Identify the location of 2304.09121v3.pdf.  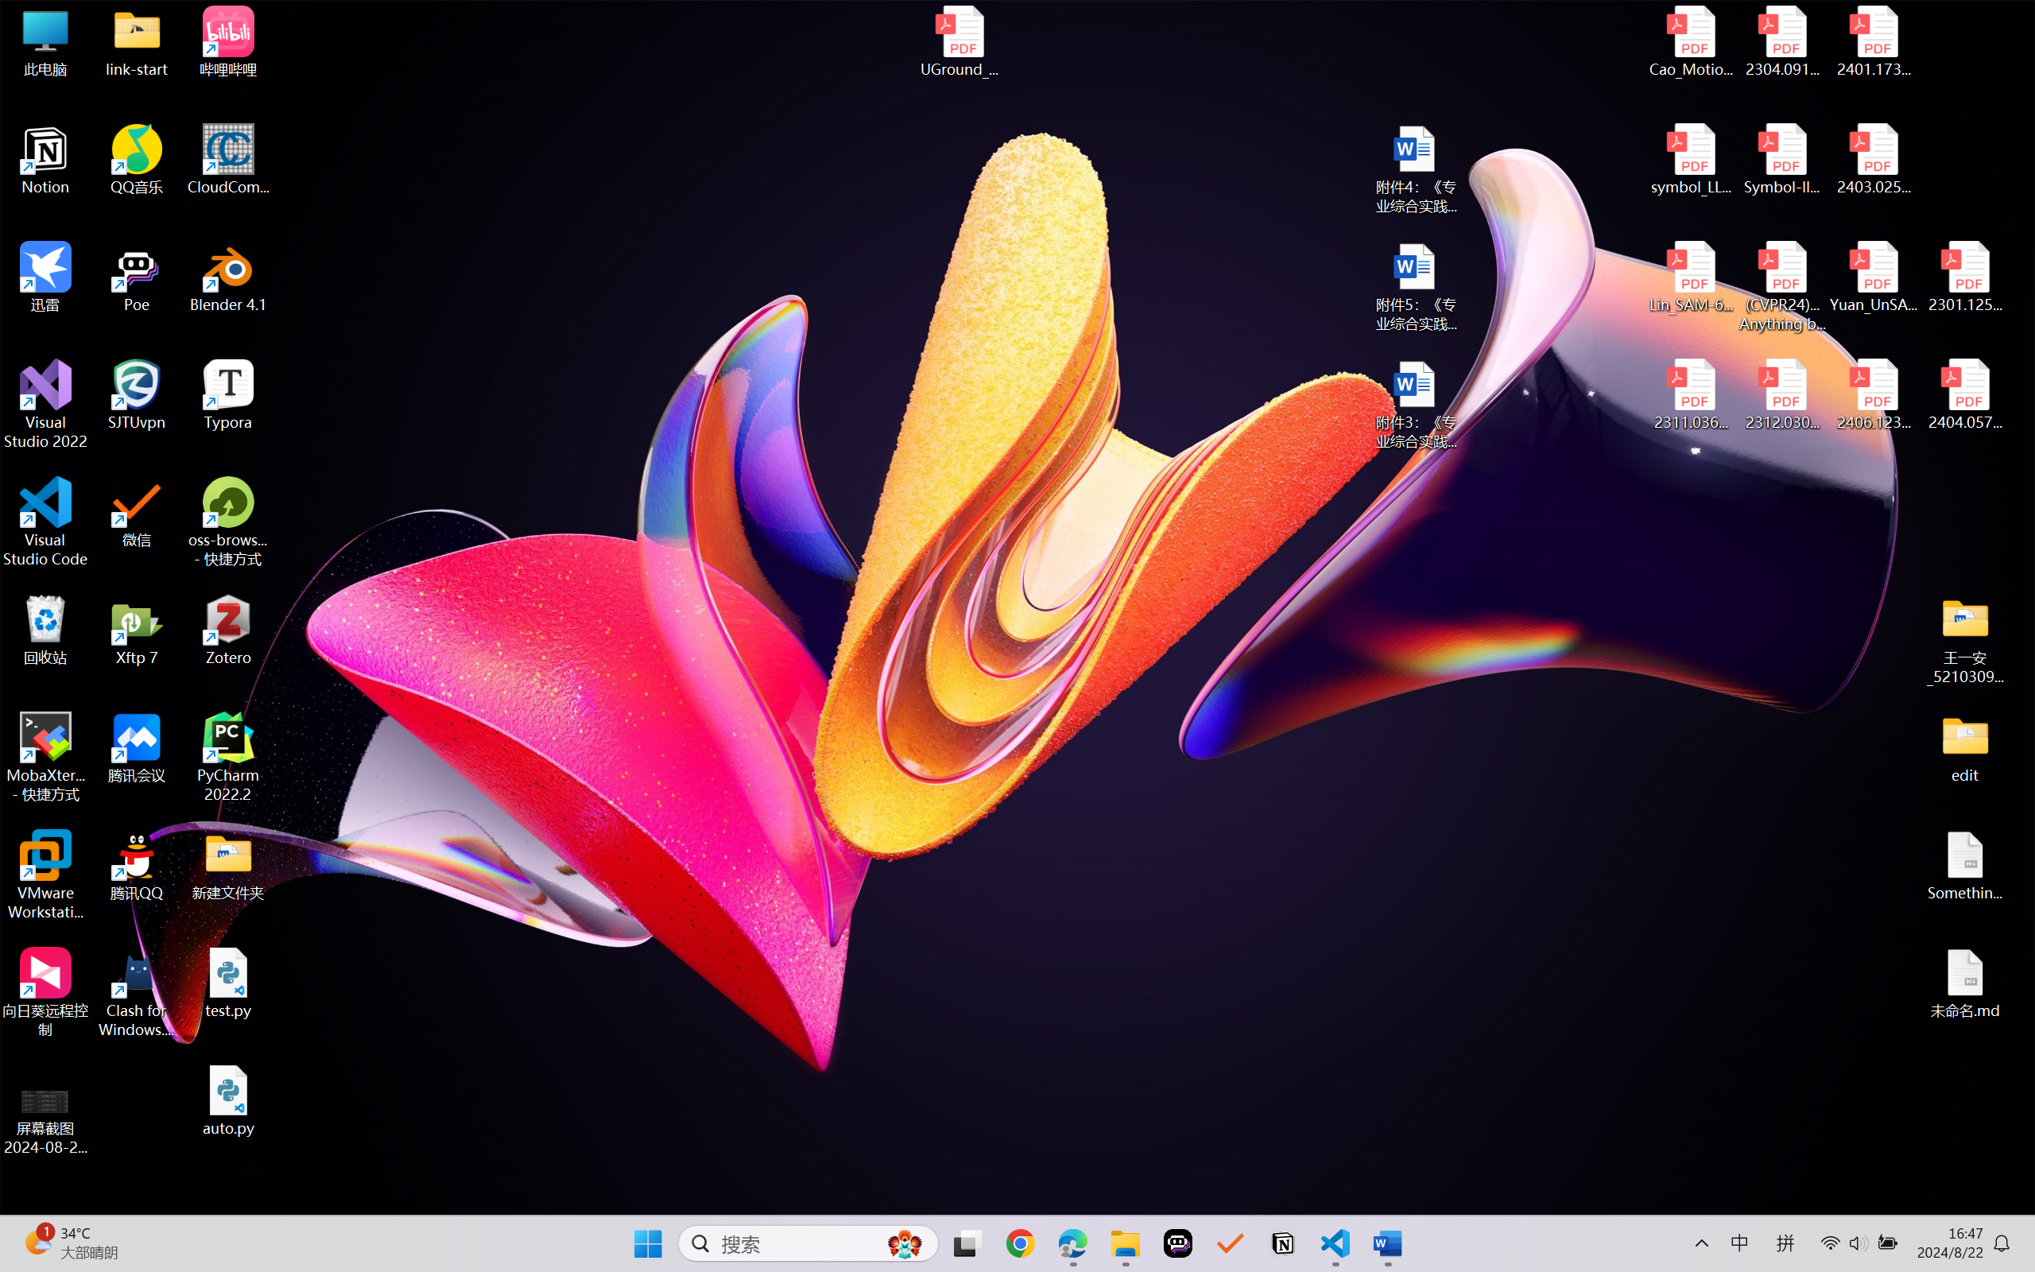
(1782, 41).